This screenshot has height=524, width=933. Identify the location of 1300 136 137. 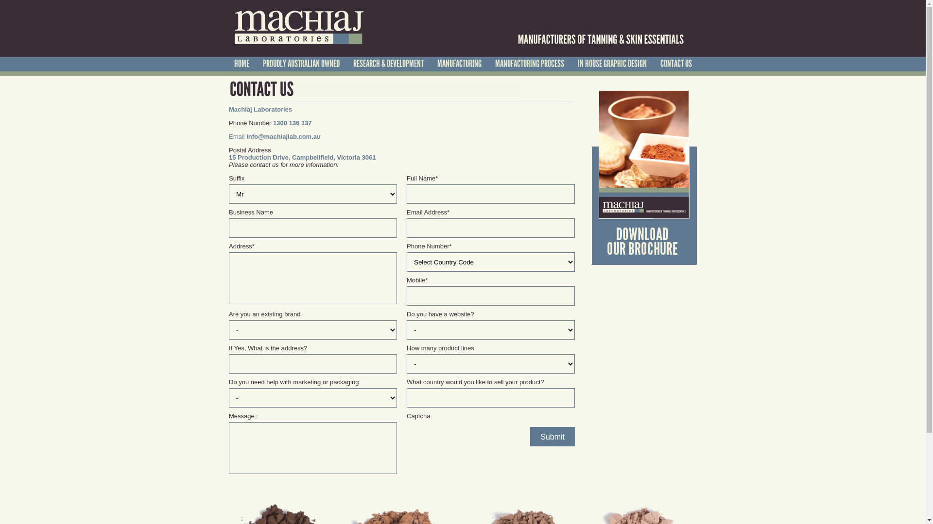
(293, 123).